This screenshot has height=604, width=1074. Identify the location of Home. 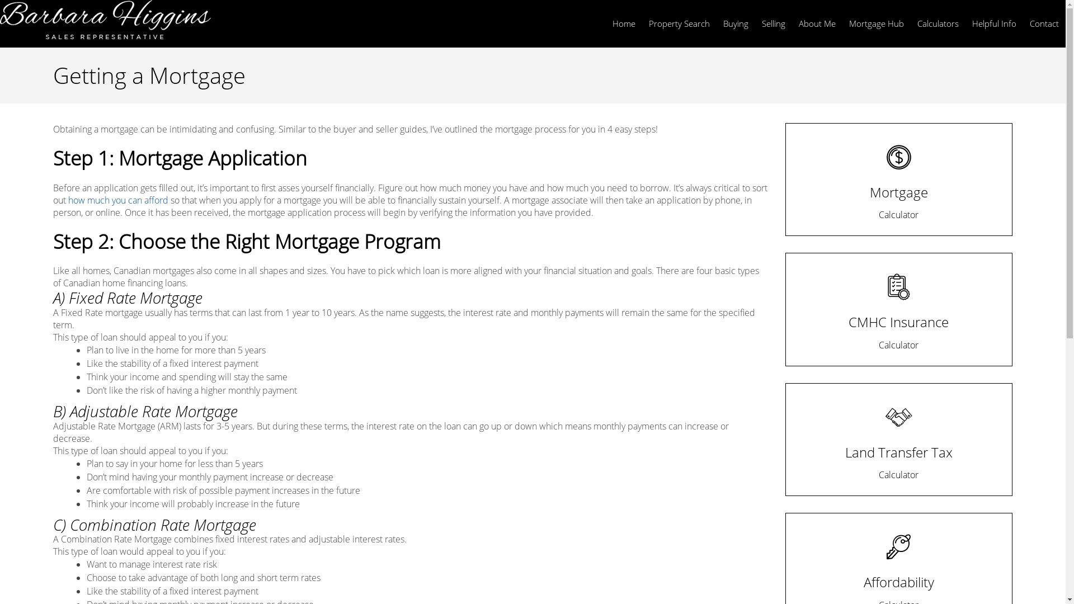
(624, 23).